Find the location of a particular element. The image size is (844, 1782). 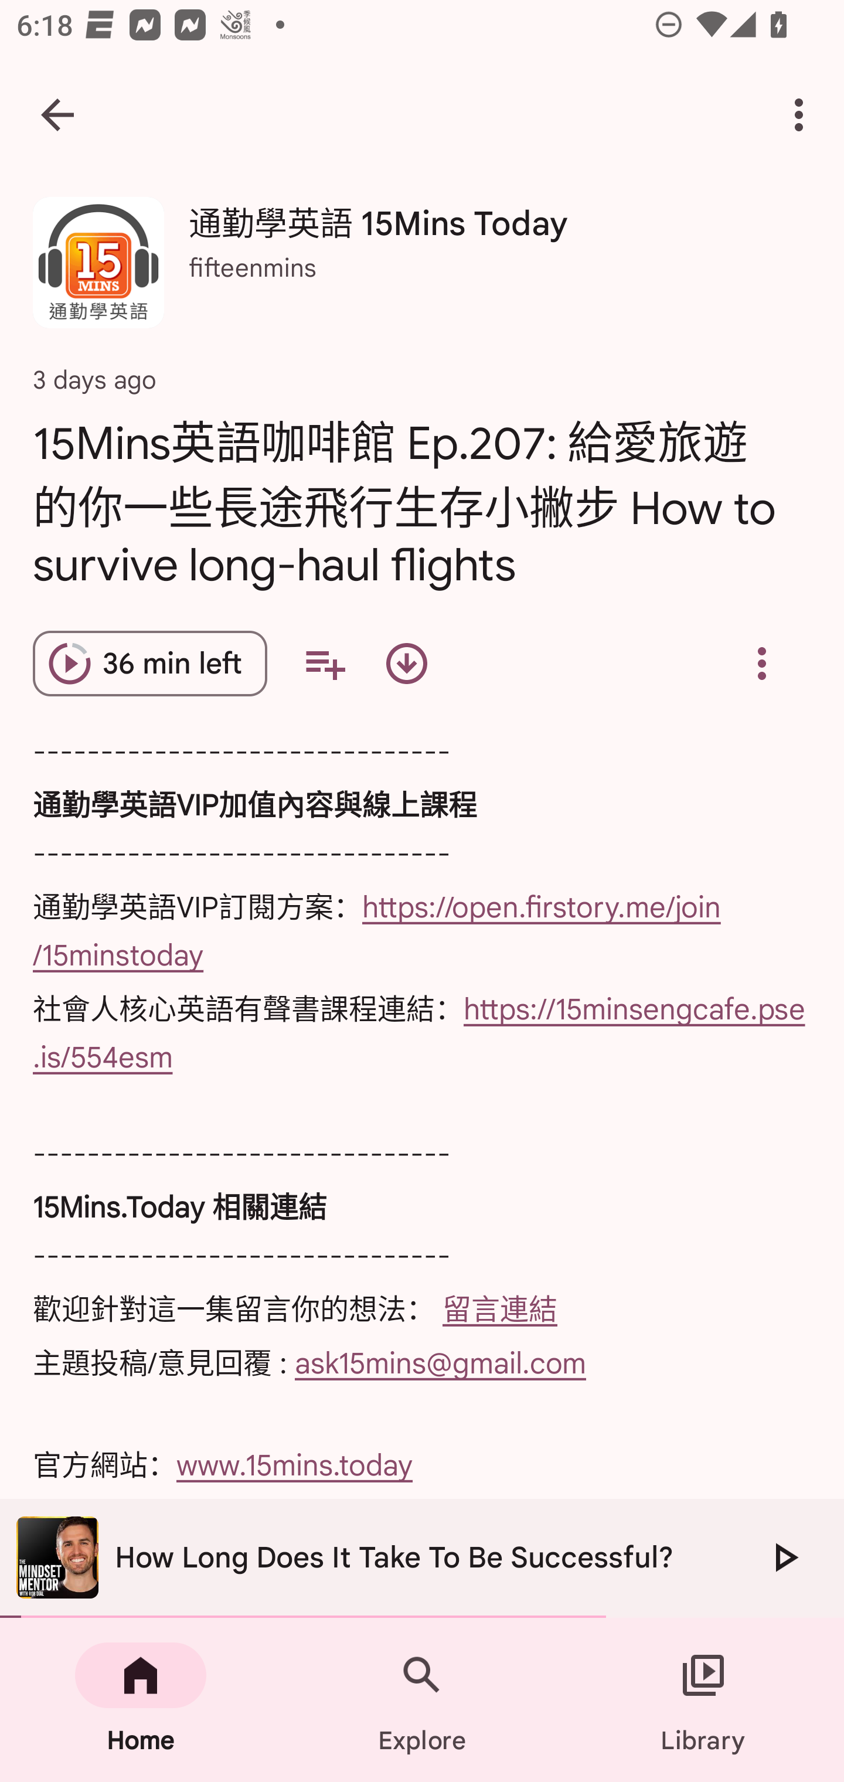

通勤學英語 15Mins Today 通勤學英語 15Mins Today fifteenmins is located at coordinates (422, 271).